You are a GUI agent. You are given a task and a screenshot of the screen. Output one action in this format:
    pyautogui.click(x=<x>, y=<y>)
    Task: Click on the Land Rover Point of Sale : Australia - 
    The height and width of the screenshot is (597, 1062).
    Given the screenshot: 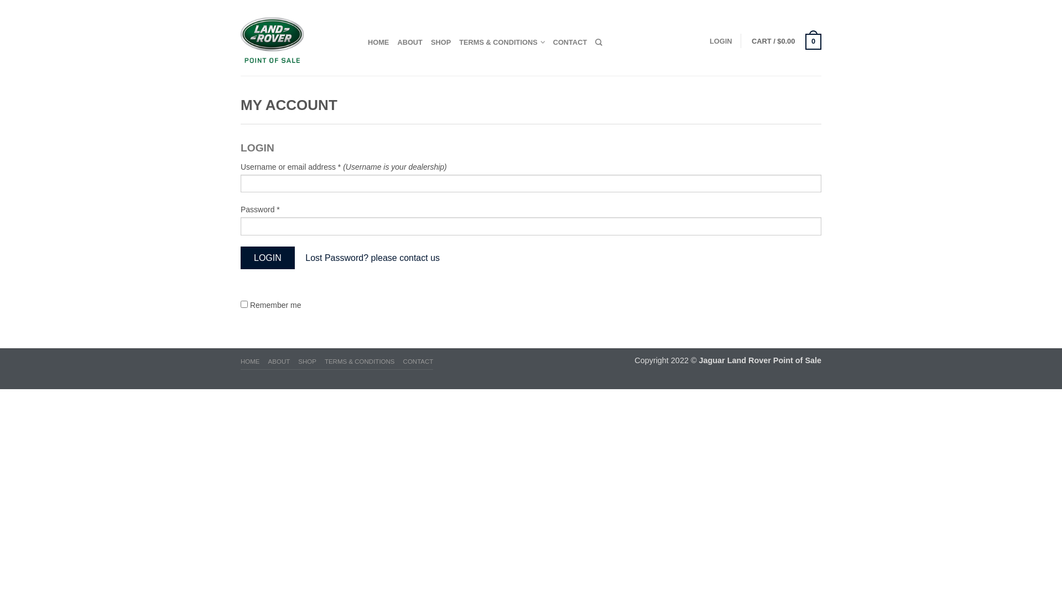 What is the action you would take?
    pyautogui.click(x=296, y=38)
    